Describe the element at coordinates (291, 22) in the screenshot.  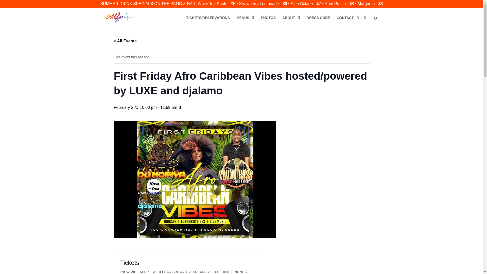
I see `ABOUT` at that location.